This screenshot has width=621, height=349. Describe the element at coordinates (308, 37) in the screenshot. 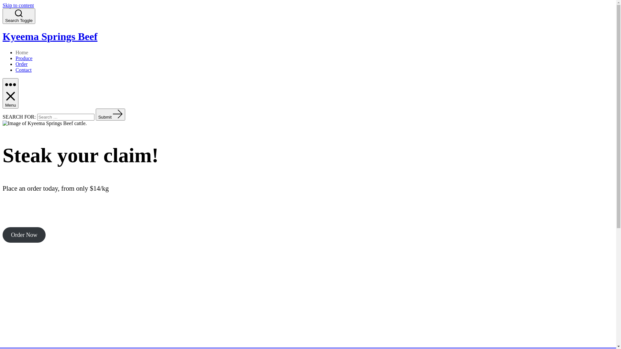

I see `Kyeema Springs Beef` at that location.